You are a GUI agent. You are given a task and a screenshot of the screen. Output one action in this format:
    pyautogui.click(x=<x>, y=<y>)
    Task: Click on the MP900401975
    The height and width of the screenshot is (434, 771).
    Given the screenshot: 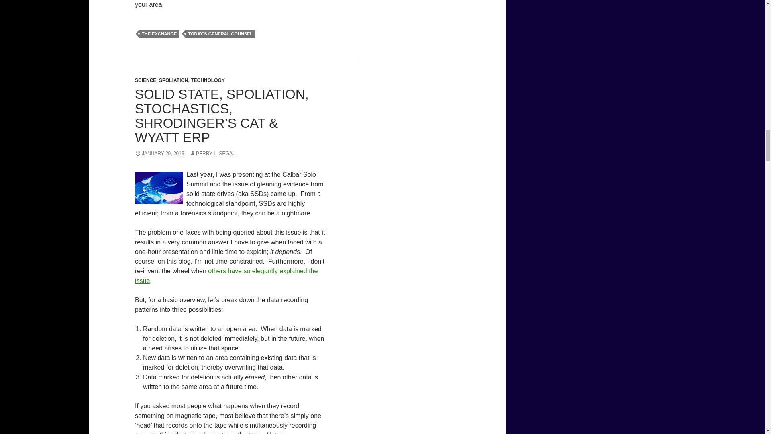 What is the action you would take?
    pyautogui.click(x=159, y=188)
    